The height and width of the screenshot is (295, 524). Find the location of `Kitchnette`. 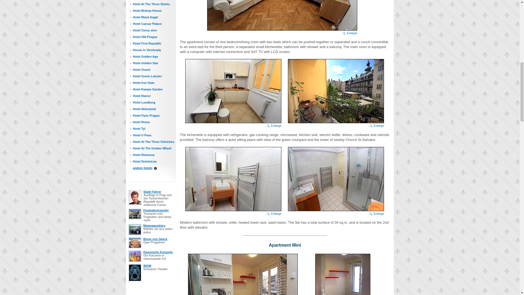

Kitchnette is located at coordinates (233, 93).